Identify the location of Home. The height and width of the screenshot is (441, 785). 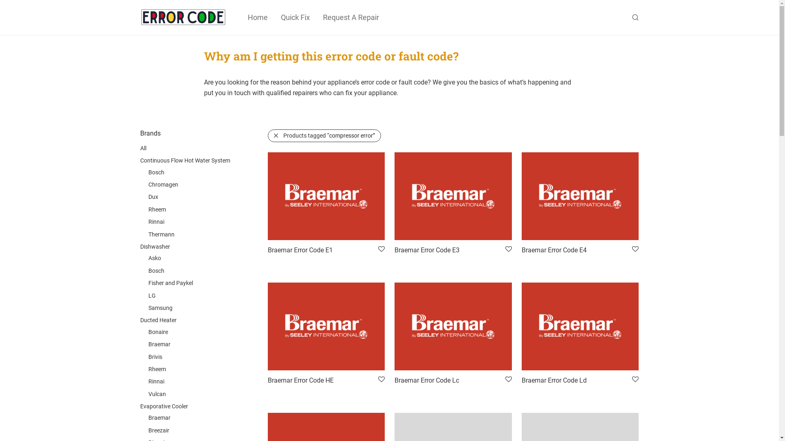
(258, 18).